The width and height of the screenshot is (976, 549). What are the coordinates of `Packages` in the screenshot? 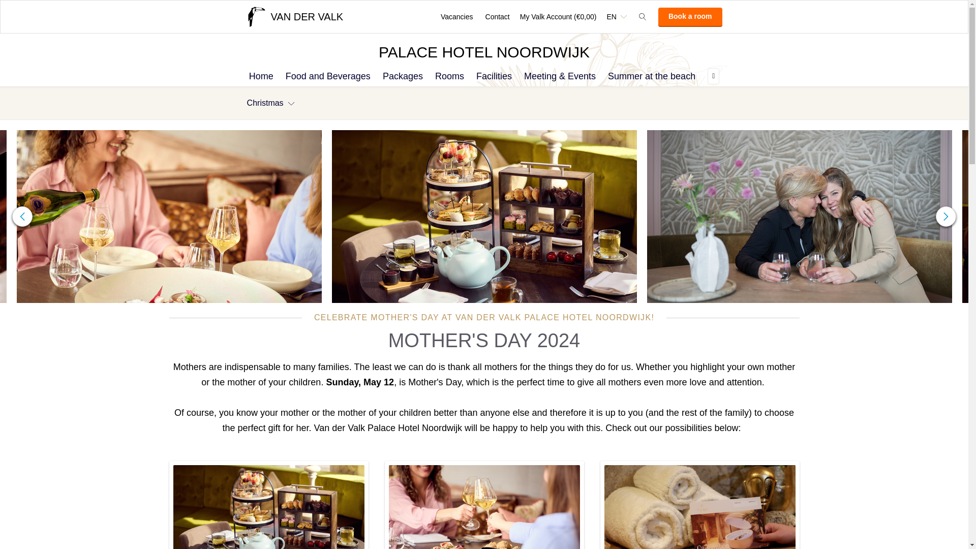 It's located at (403, 76).